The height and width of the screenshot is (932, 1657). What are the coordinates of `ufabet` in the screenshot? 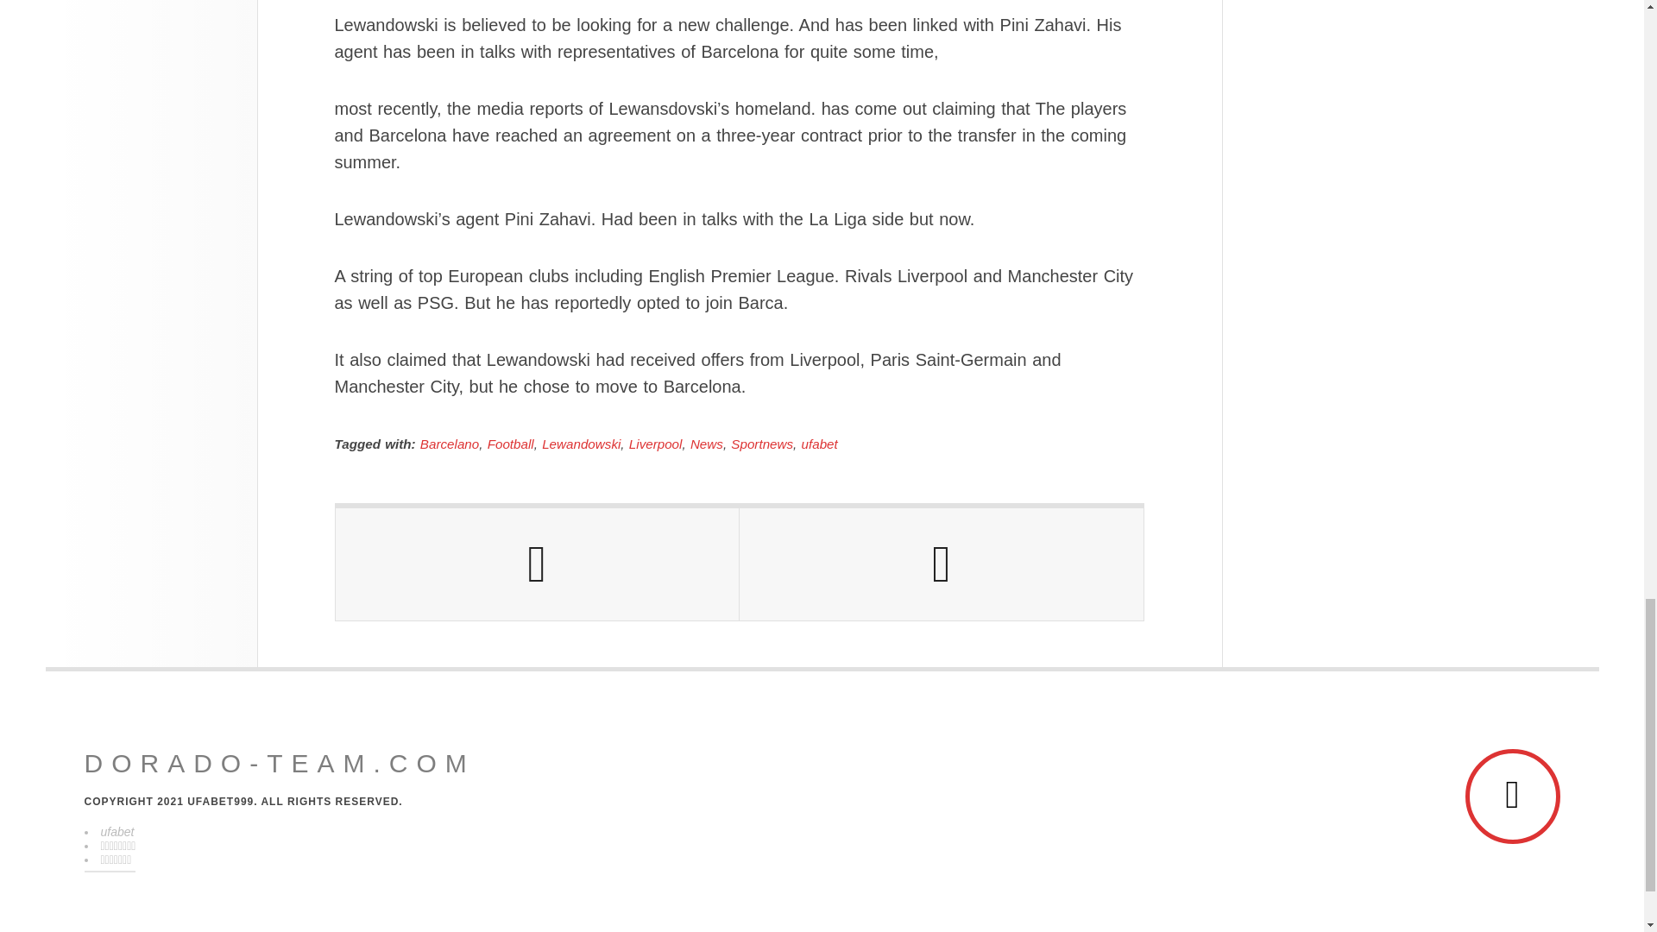 It's located at (820, 444).